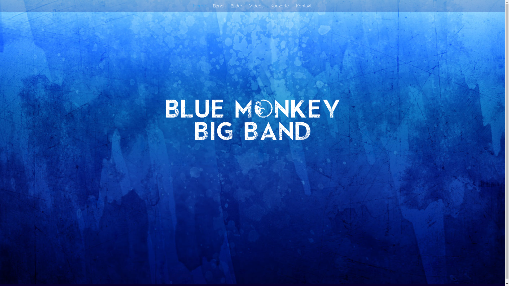 The height and width of the screenshot is (286, 509). Describe the element at coordinates (256, 8) in the screenshot. I see `Videos` at that location.